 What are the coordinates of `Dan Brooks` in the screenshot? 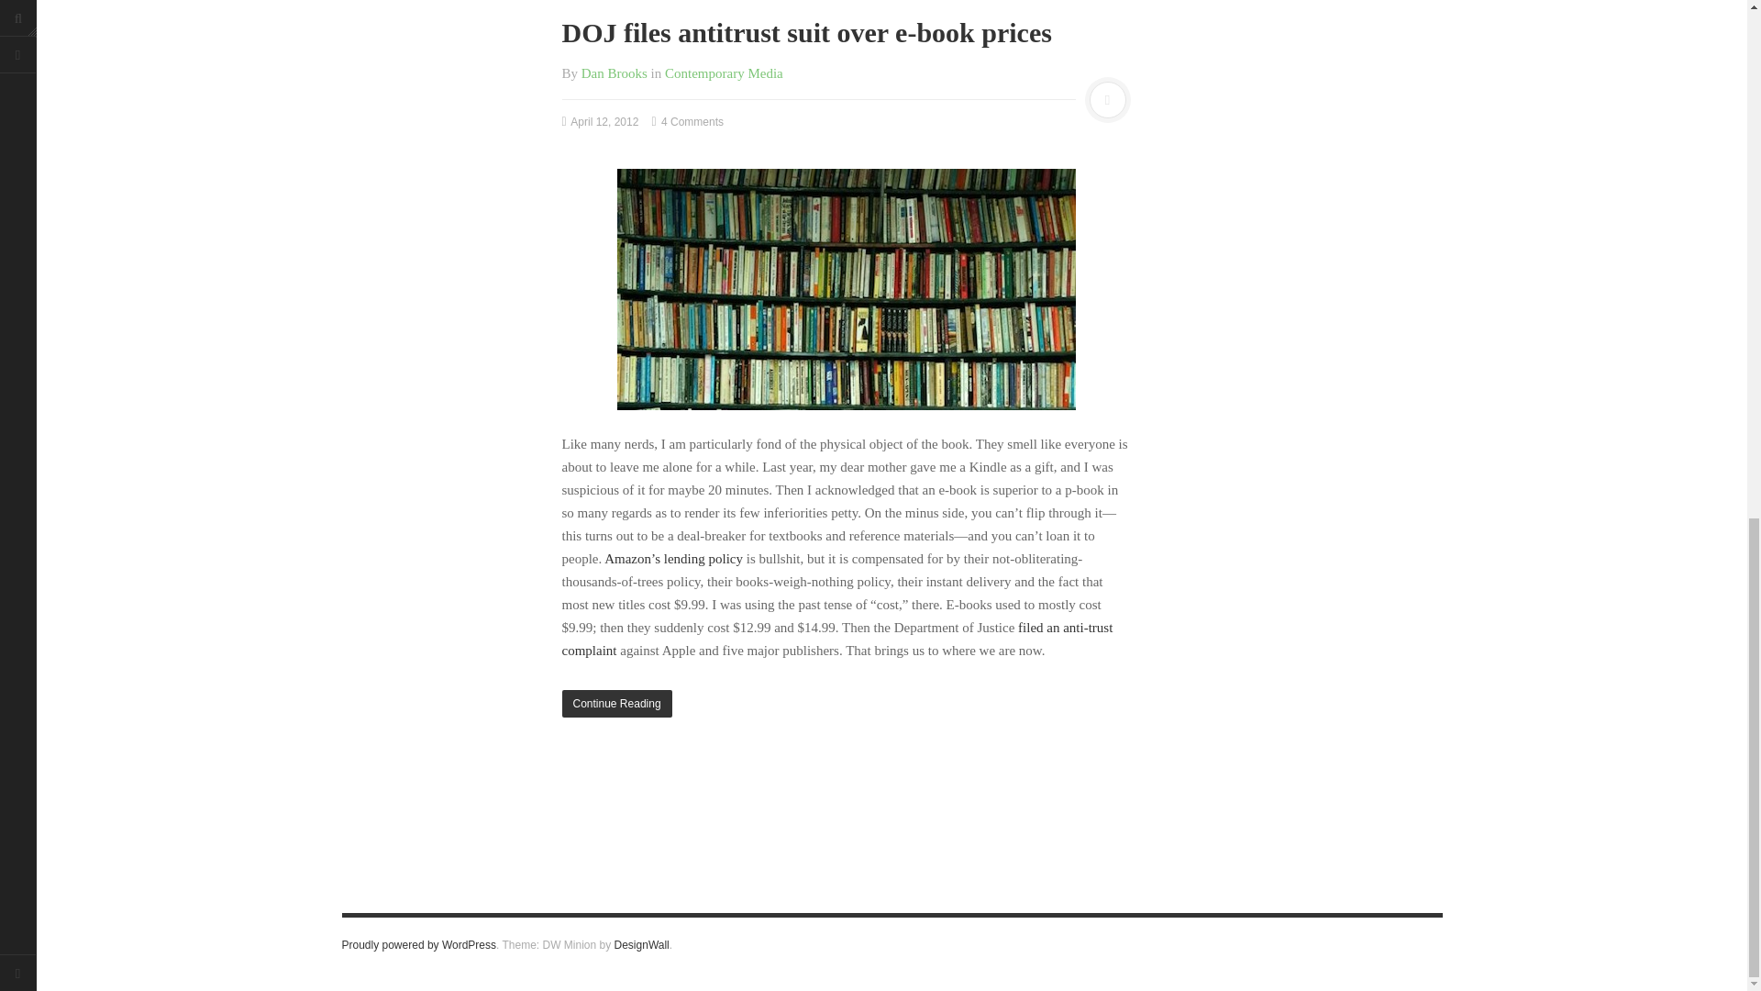 It's located at (615, 73).